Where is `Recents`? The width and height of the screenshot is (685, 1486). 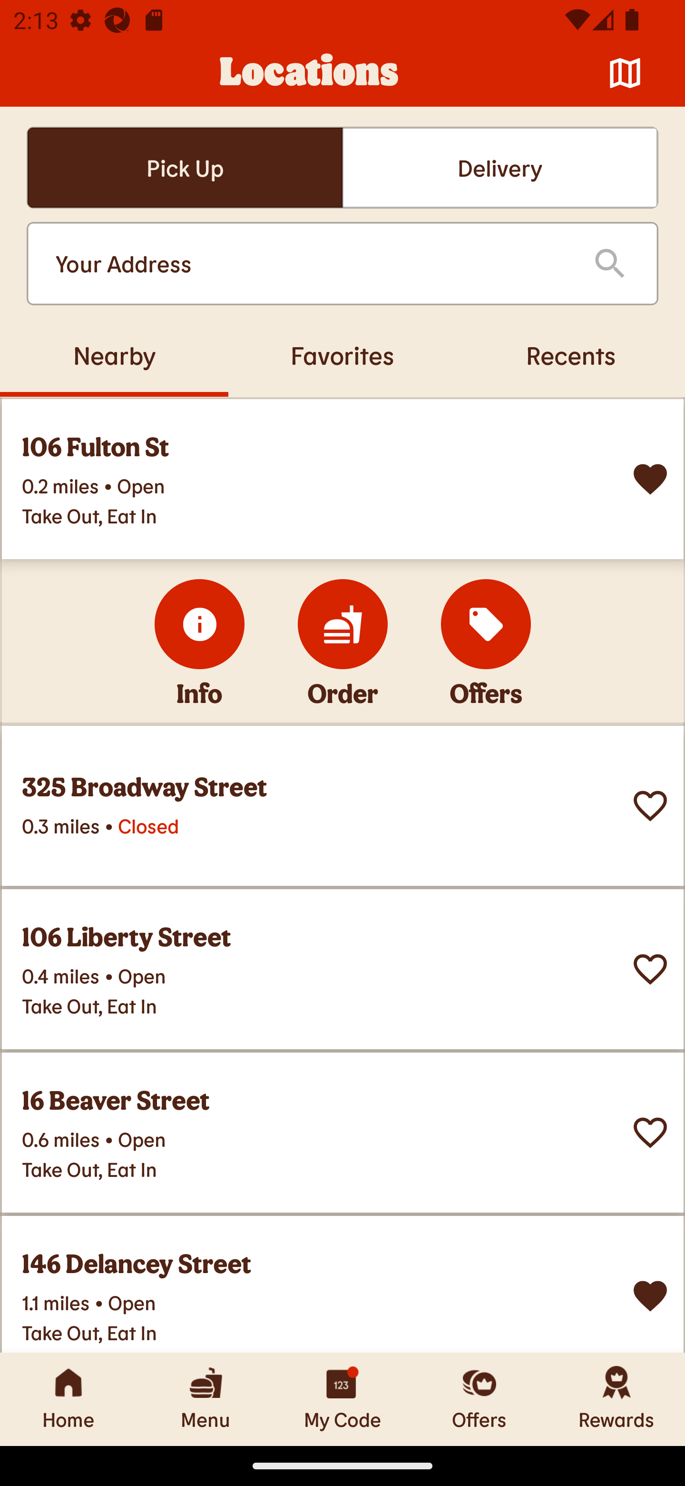 Recents is located at coordinates (571, 355).